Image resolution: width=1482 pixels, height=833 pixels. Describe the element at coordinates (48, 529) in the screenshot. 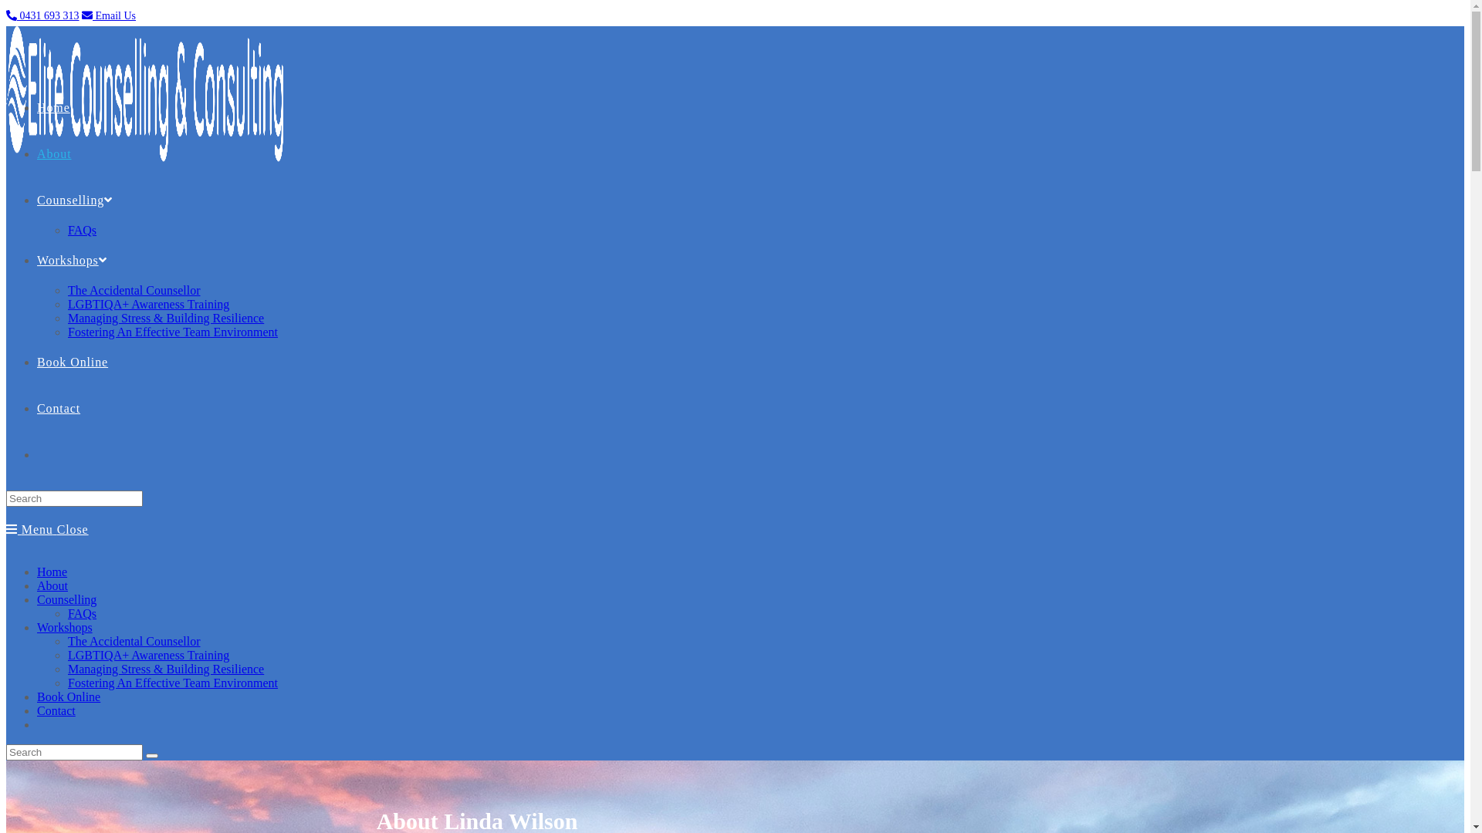

I see `Menu Close` at that location.